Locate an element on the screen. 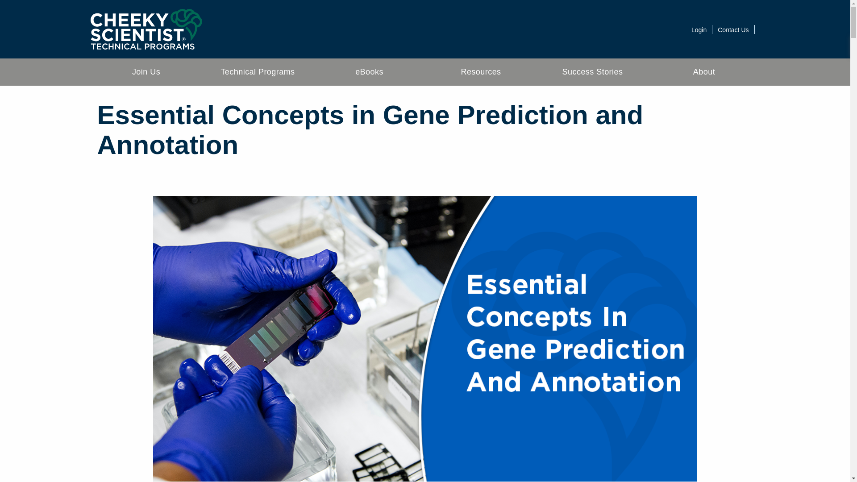 The image size is (857, 482). Login is located at coordinates (699, 29).